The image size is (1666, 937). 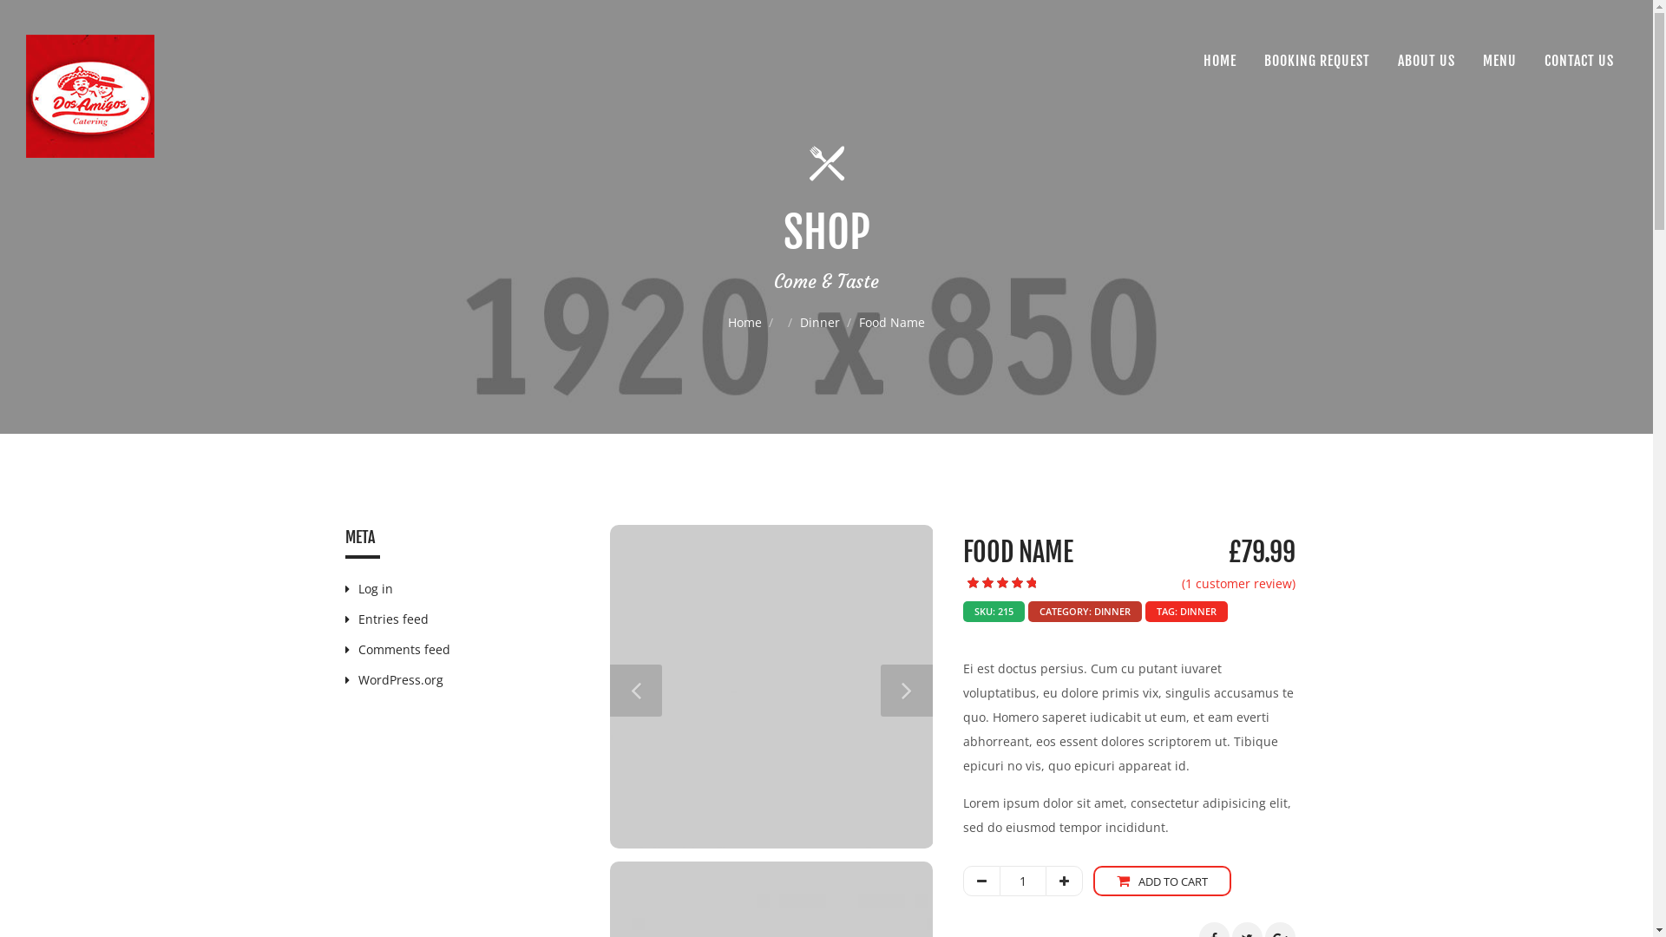 What do you see at coordinates (394, 680) in the screenshot?
I see `WordPress.org` at bounding box center [394, 680].